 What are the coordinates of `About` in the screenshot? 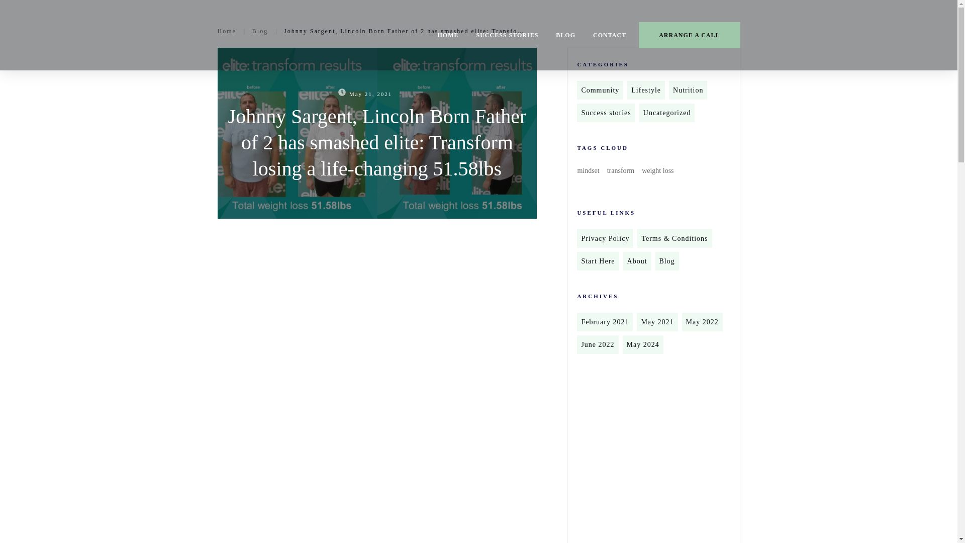 It's located at (637, 261).